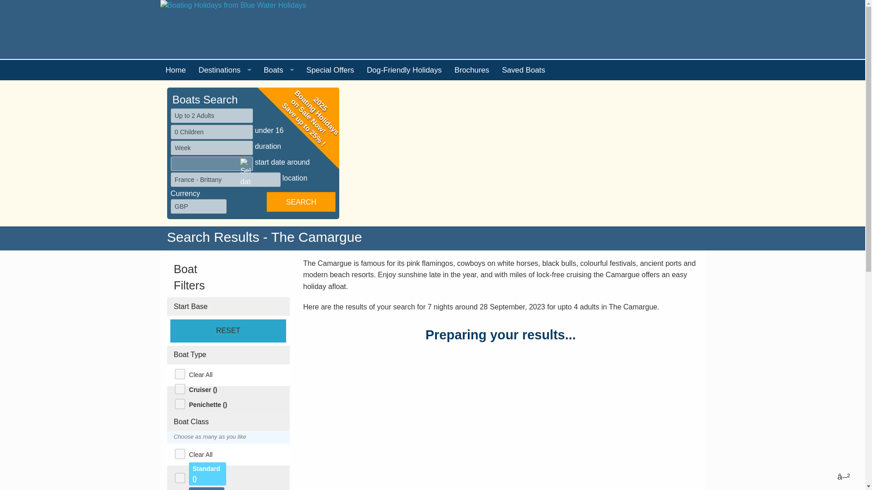 The width and height of the screenshot is (872, 490). Describe the element at coordinates (178, 475) in the screenshot. I see `on` at that location.